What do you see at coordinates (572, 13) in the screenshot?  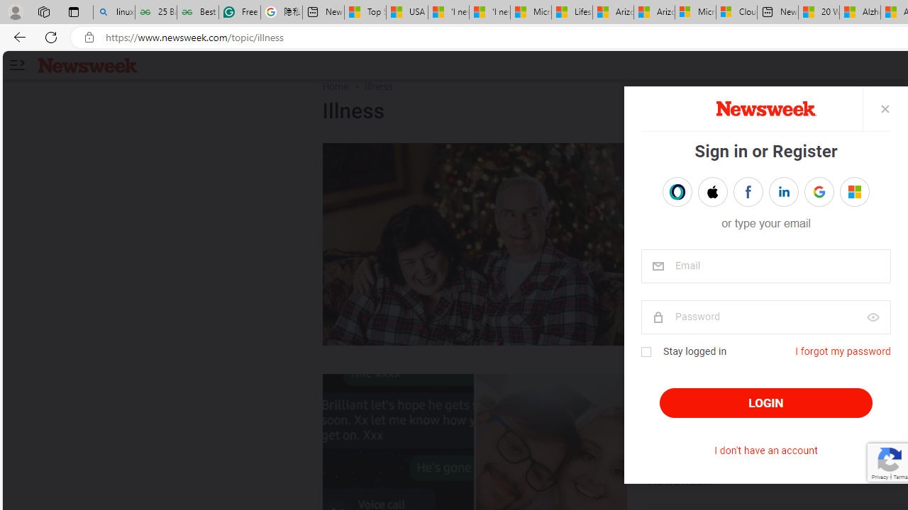 I see `Lifestyle - MSN` at bounding box center [572, 13].